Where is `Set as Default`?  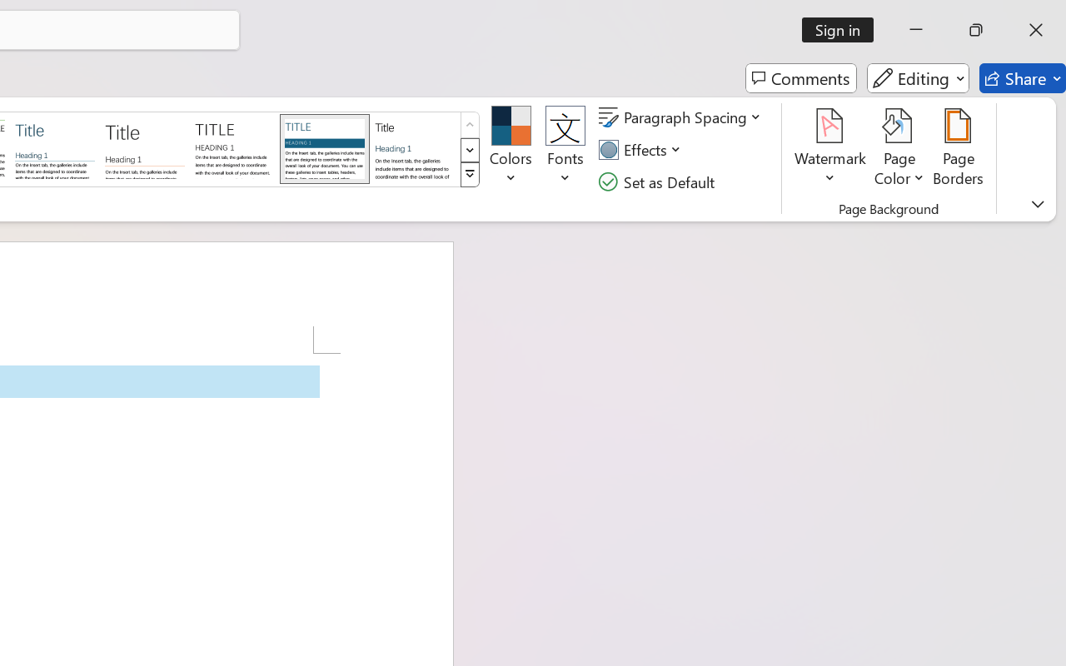
Set as Default is located at coordinates (659, 181).